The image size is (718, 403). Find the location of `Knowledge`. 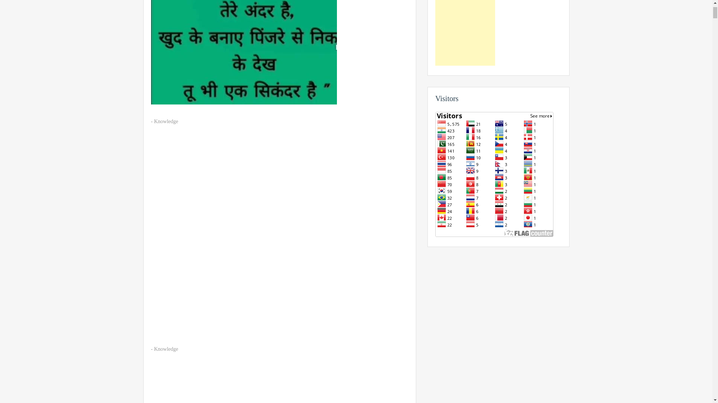

Knowledge is located at coordinates (166, 349).